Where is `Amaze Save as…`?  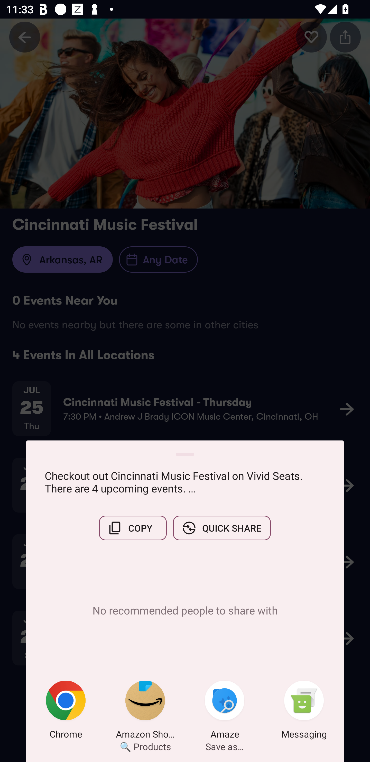
Amaze Save as… is located at coordinates (225, 711).